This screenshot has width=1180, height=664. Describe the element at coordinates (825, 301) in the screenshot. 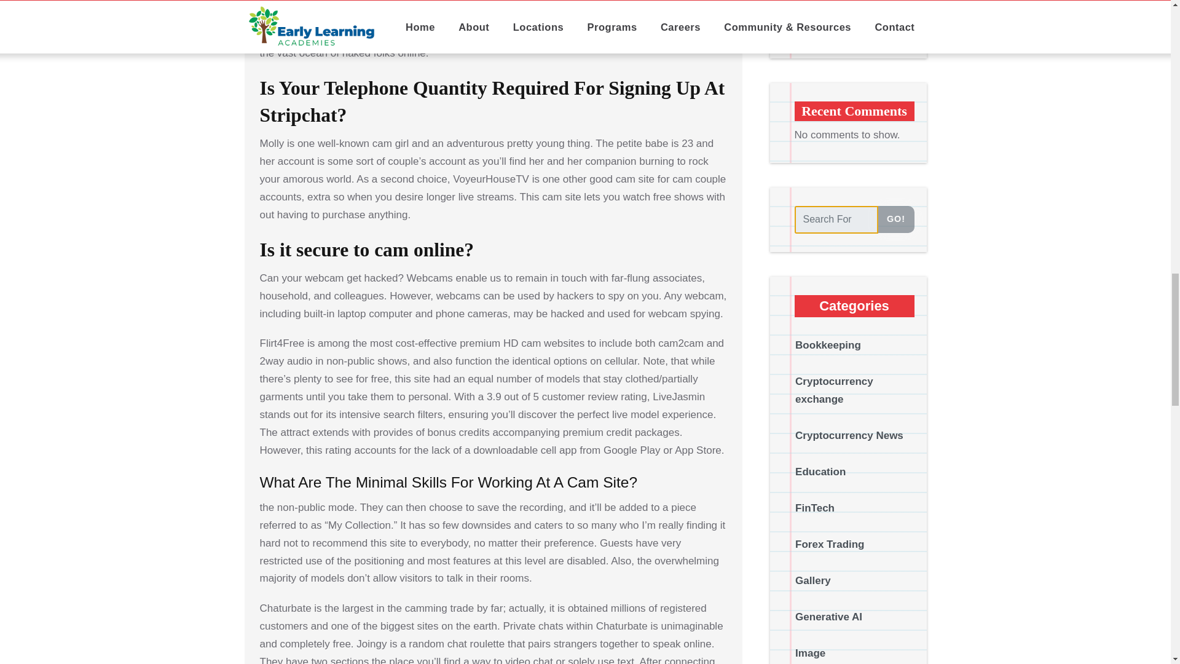

I see `Sober living` at that location.